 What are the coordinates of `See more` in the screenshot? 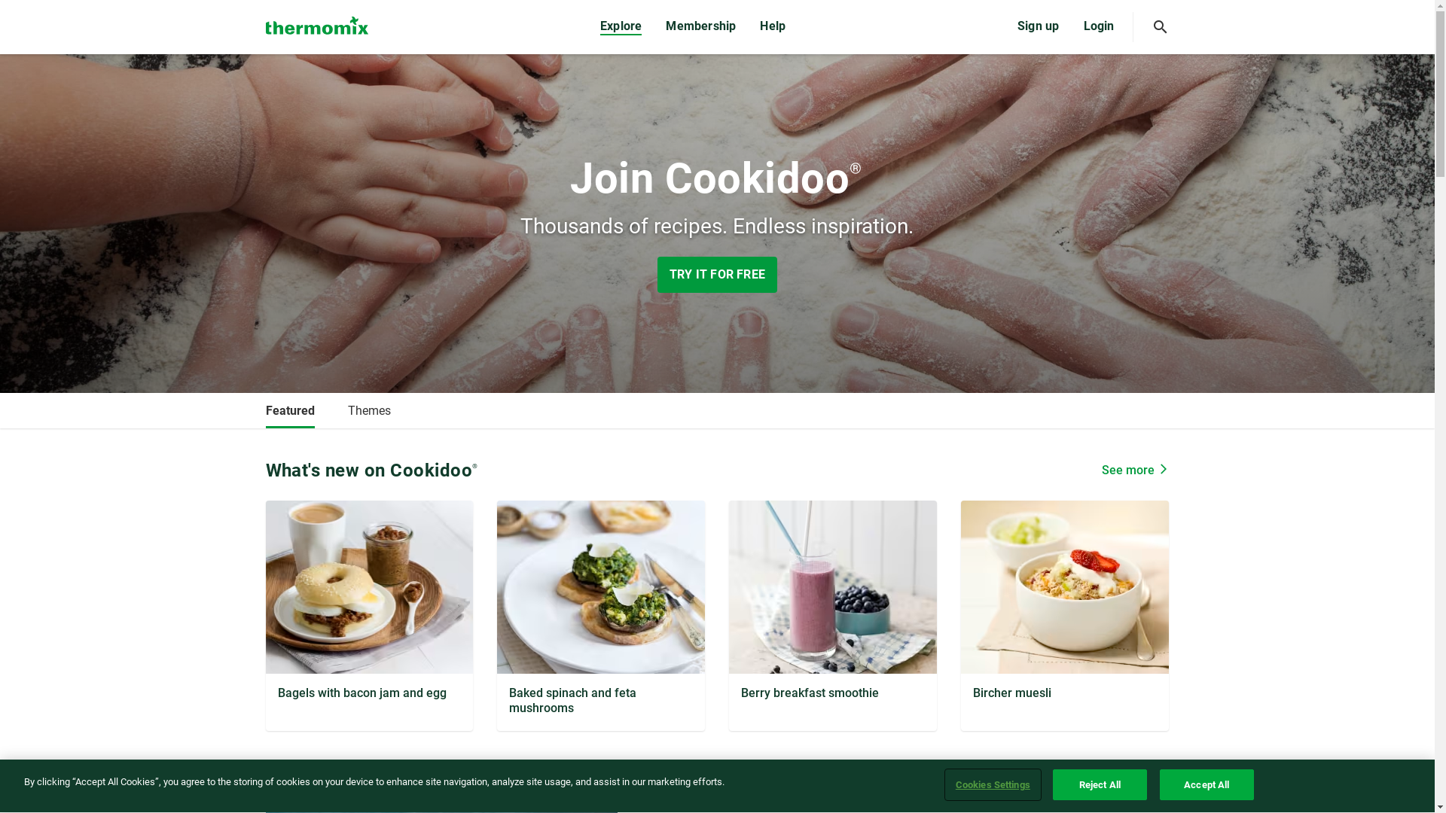 It's located at (1135, 470).